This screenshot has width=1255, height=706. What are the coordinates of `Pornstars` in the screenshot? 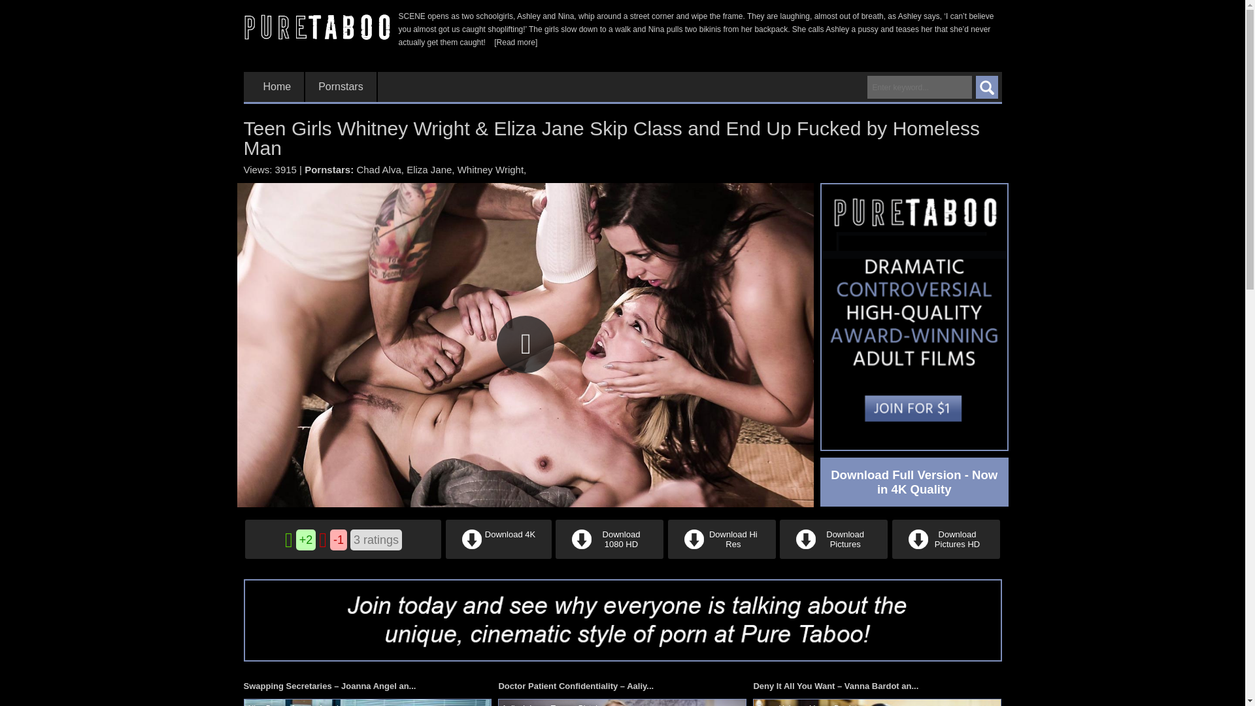 It's located at (340, 87).